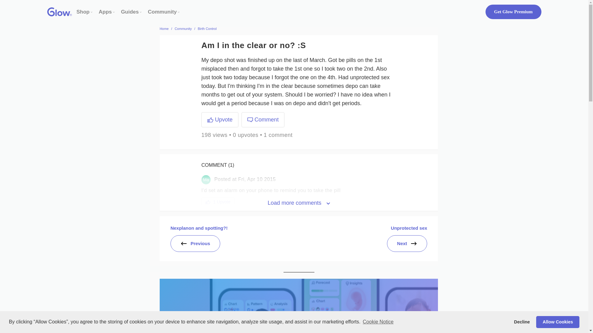  Describe the element at coordinates (522, 322) in the screenshot. I see `Decline` at that location.